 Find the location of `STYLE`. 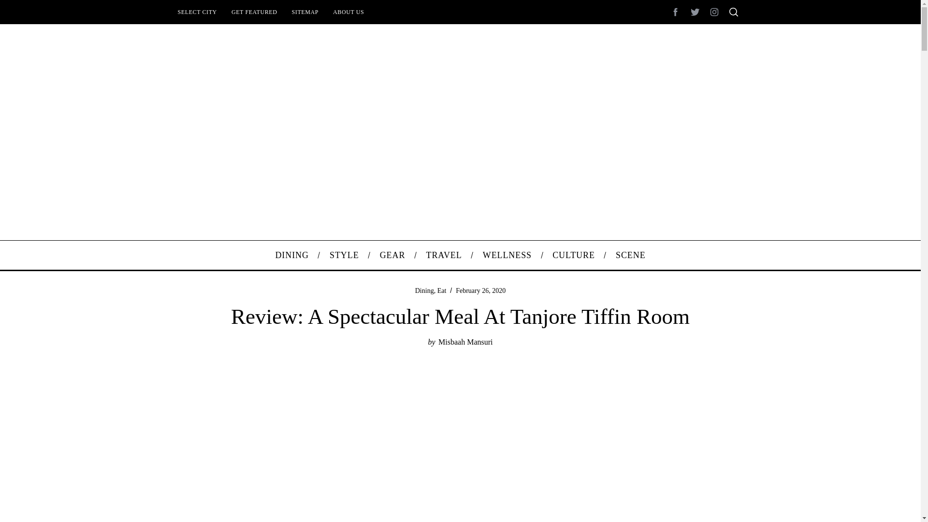

STYLE is located at coordinates (344, 255).